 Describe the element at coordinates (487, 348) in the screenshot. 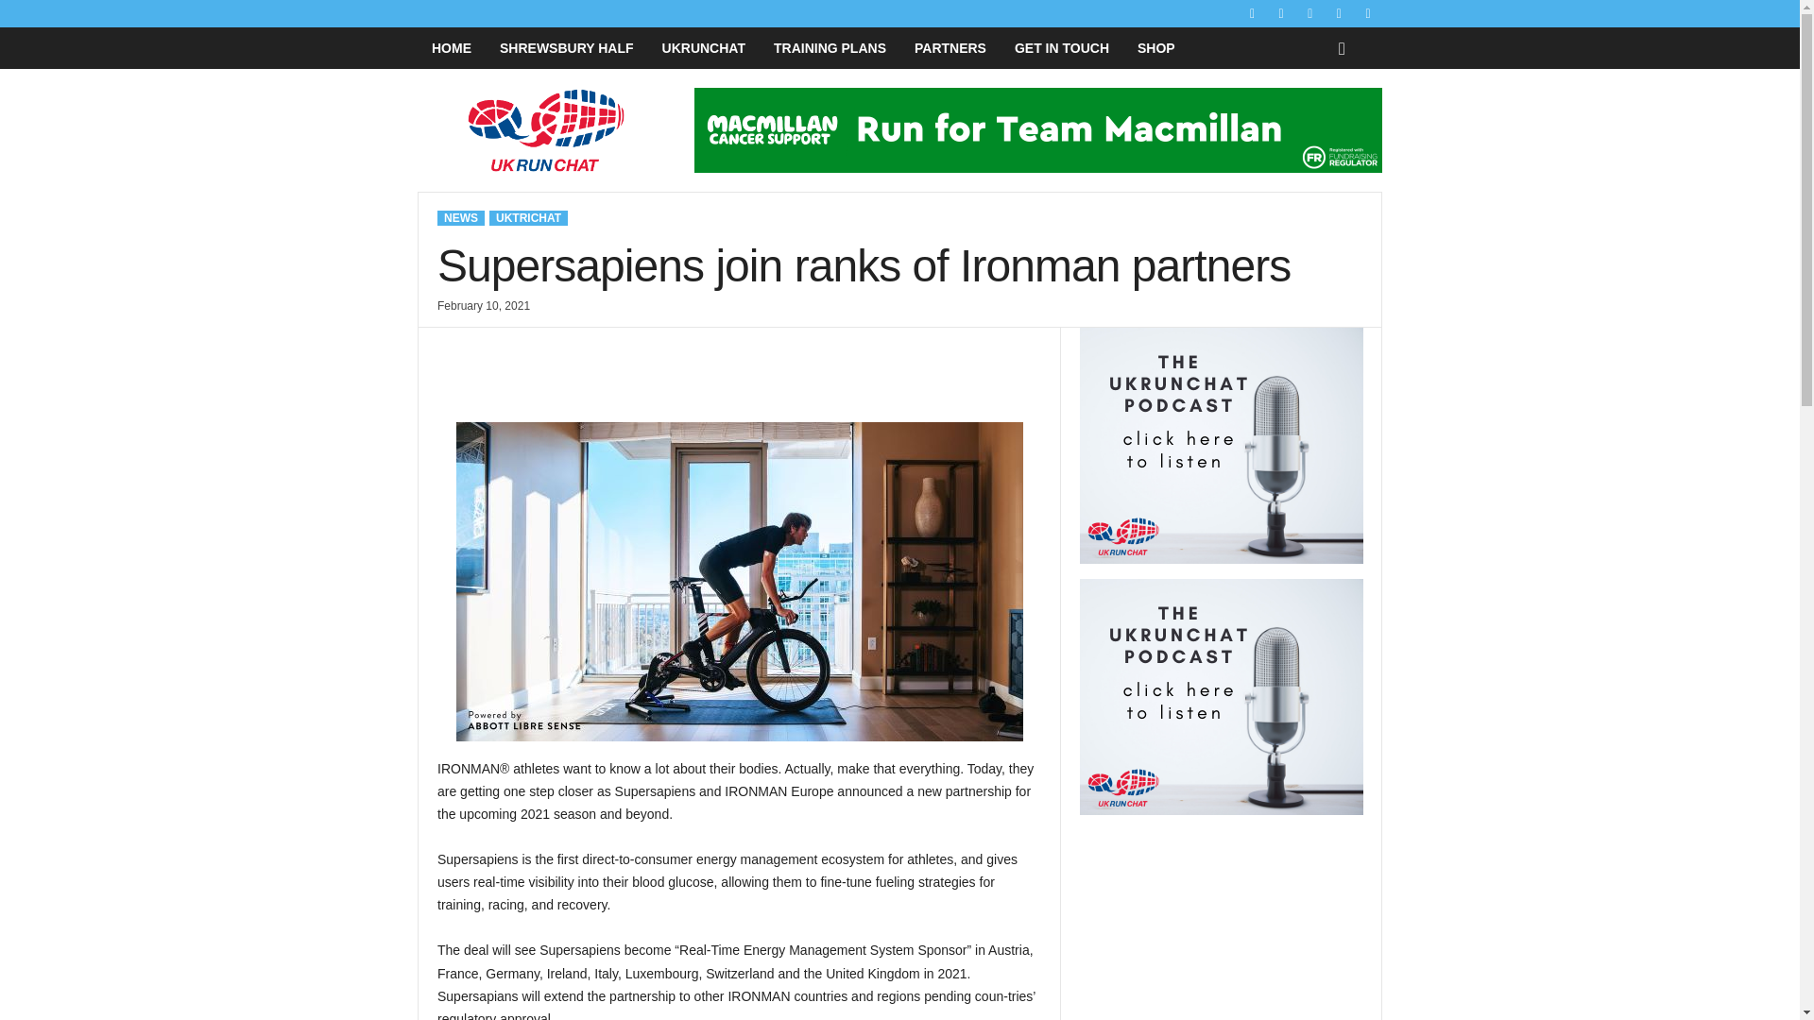

I see `topFacebookLike` at that location.